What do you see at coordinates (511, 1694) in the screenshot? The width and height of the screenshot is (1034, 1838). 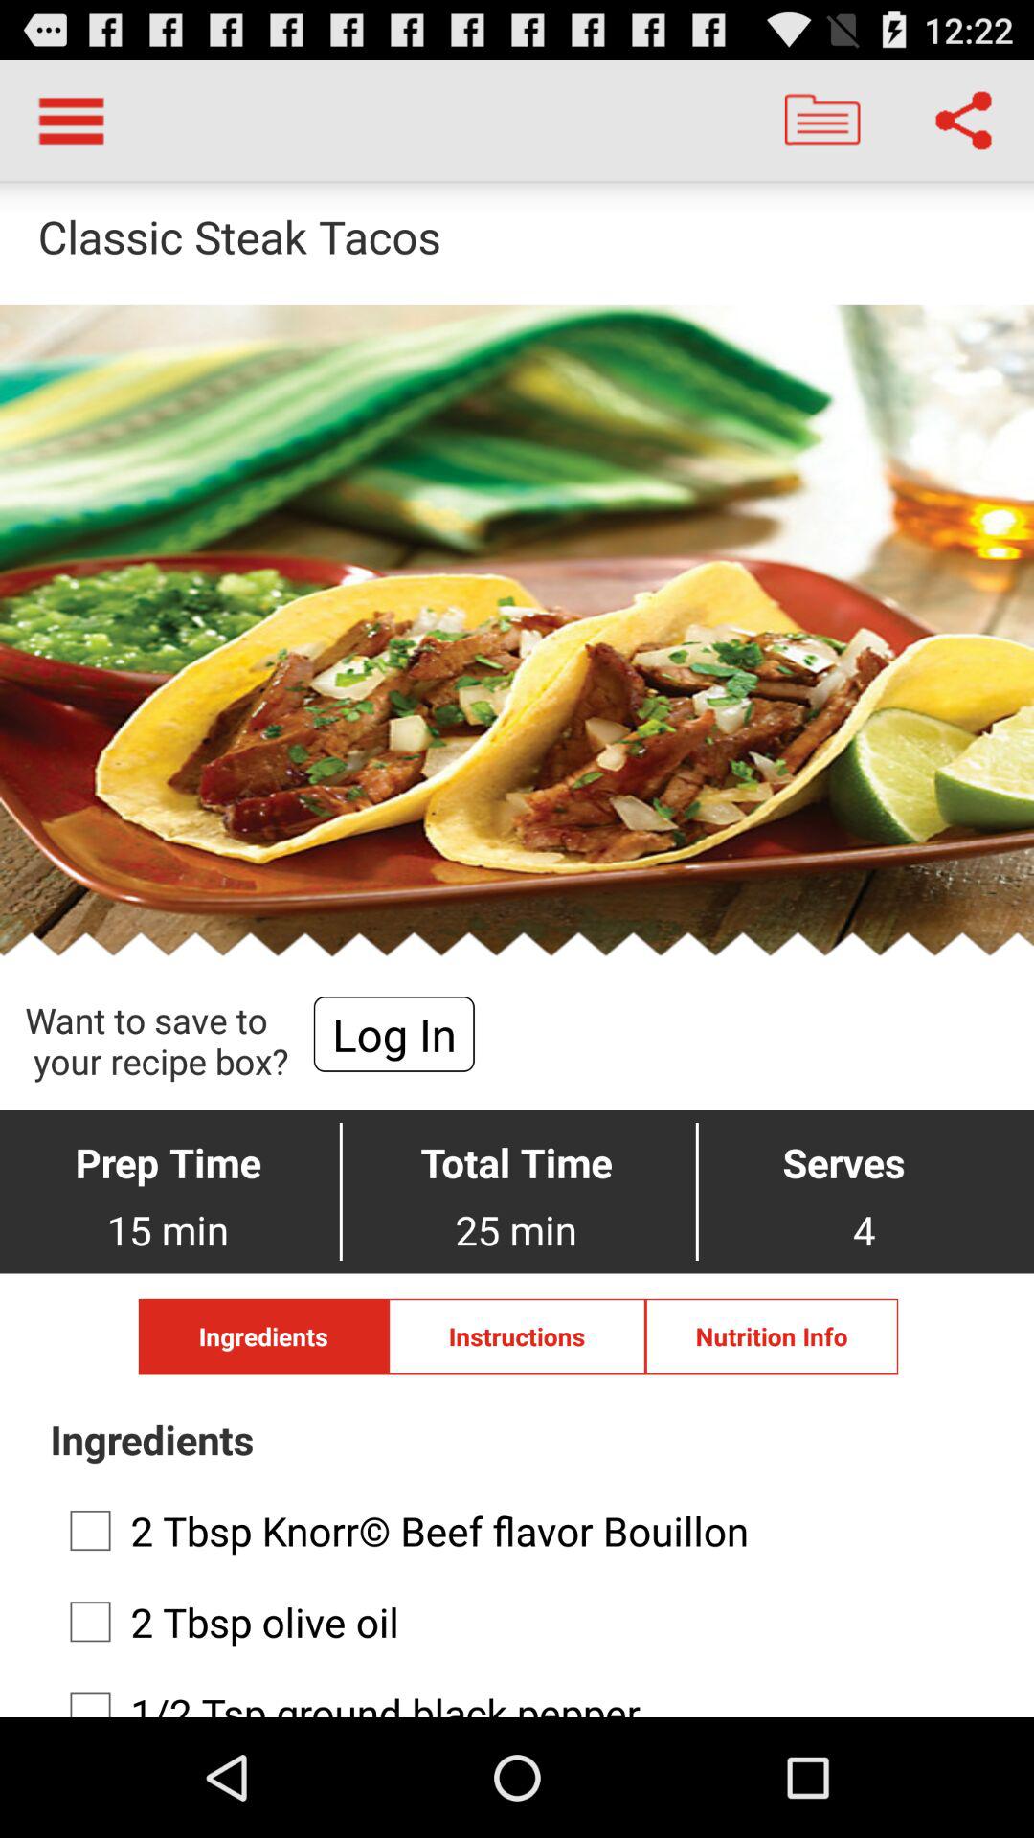 I see `turn off icon below the 2 tbsp olive` at bounding box center [511, 1694].